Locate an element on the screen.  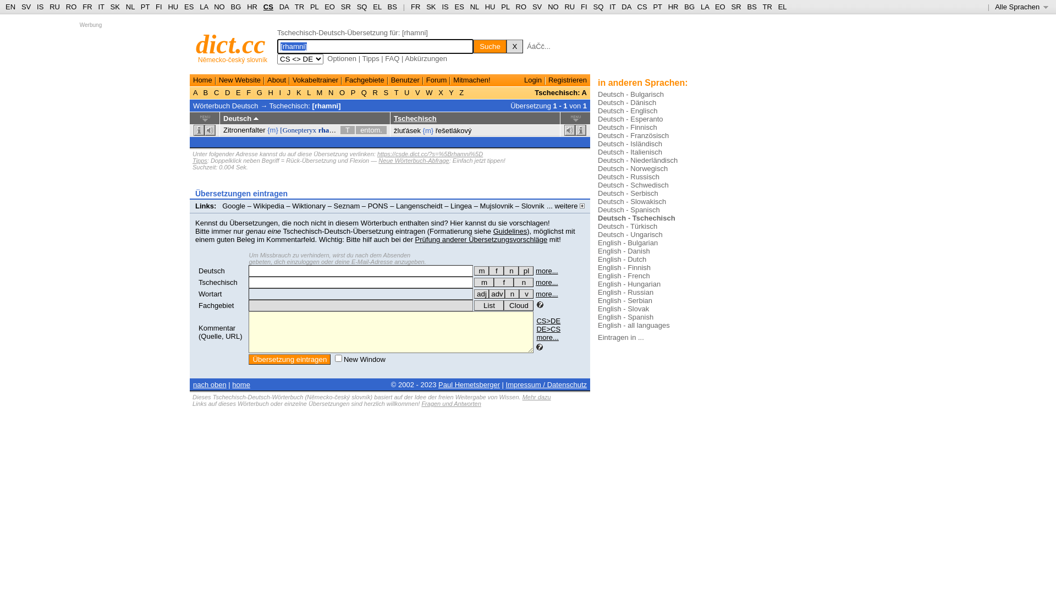
Impressum / Datenschutz is located at coordinates (547, 385).